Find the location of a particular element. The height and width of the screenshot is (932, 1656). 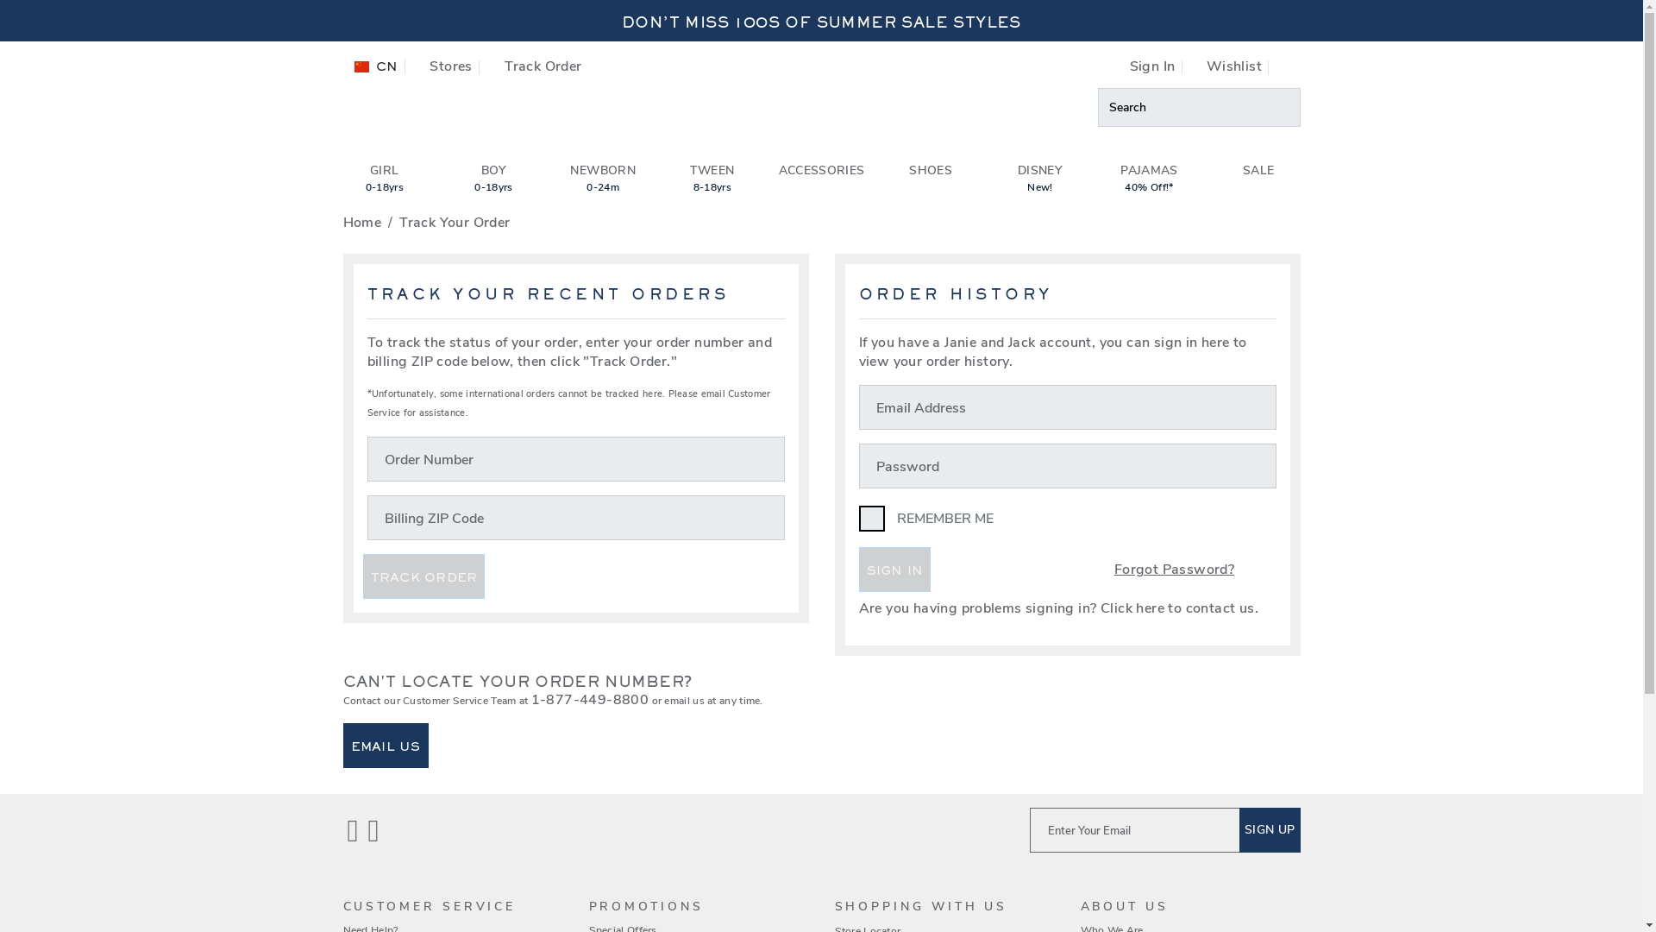

Wishlist is located at coordinates (1150, 66).